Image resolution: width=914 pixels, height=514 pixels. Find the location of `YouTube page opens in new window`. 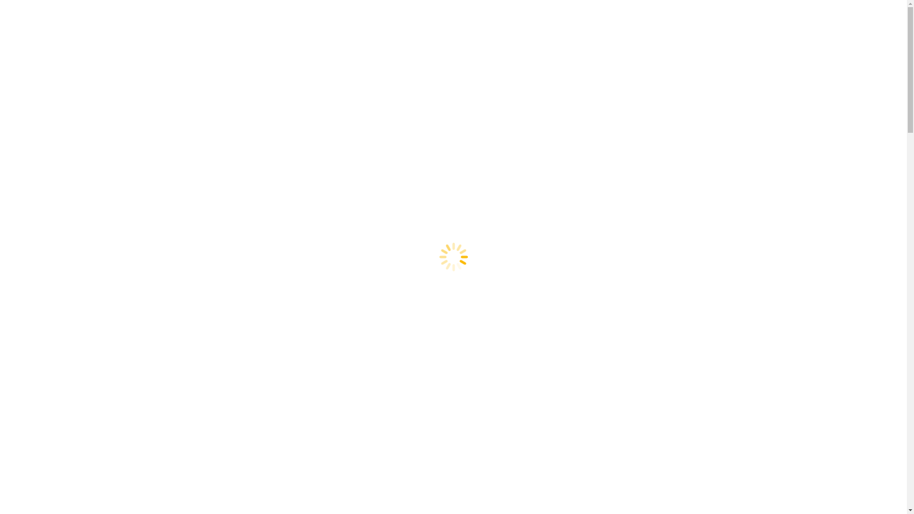

YouTube page opens in new window is located at coordinates (733, 9).